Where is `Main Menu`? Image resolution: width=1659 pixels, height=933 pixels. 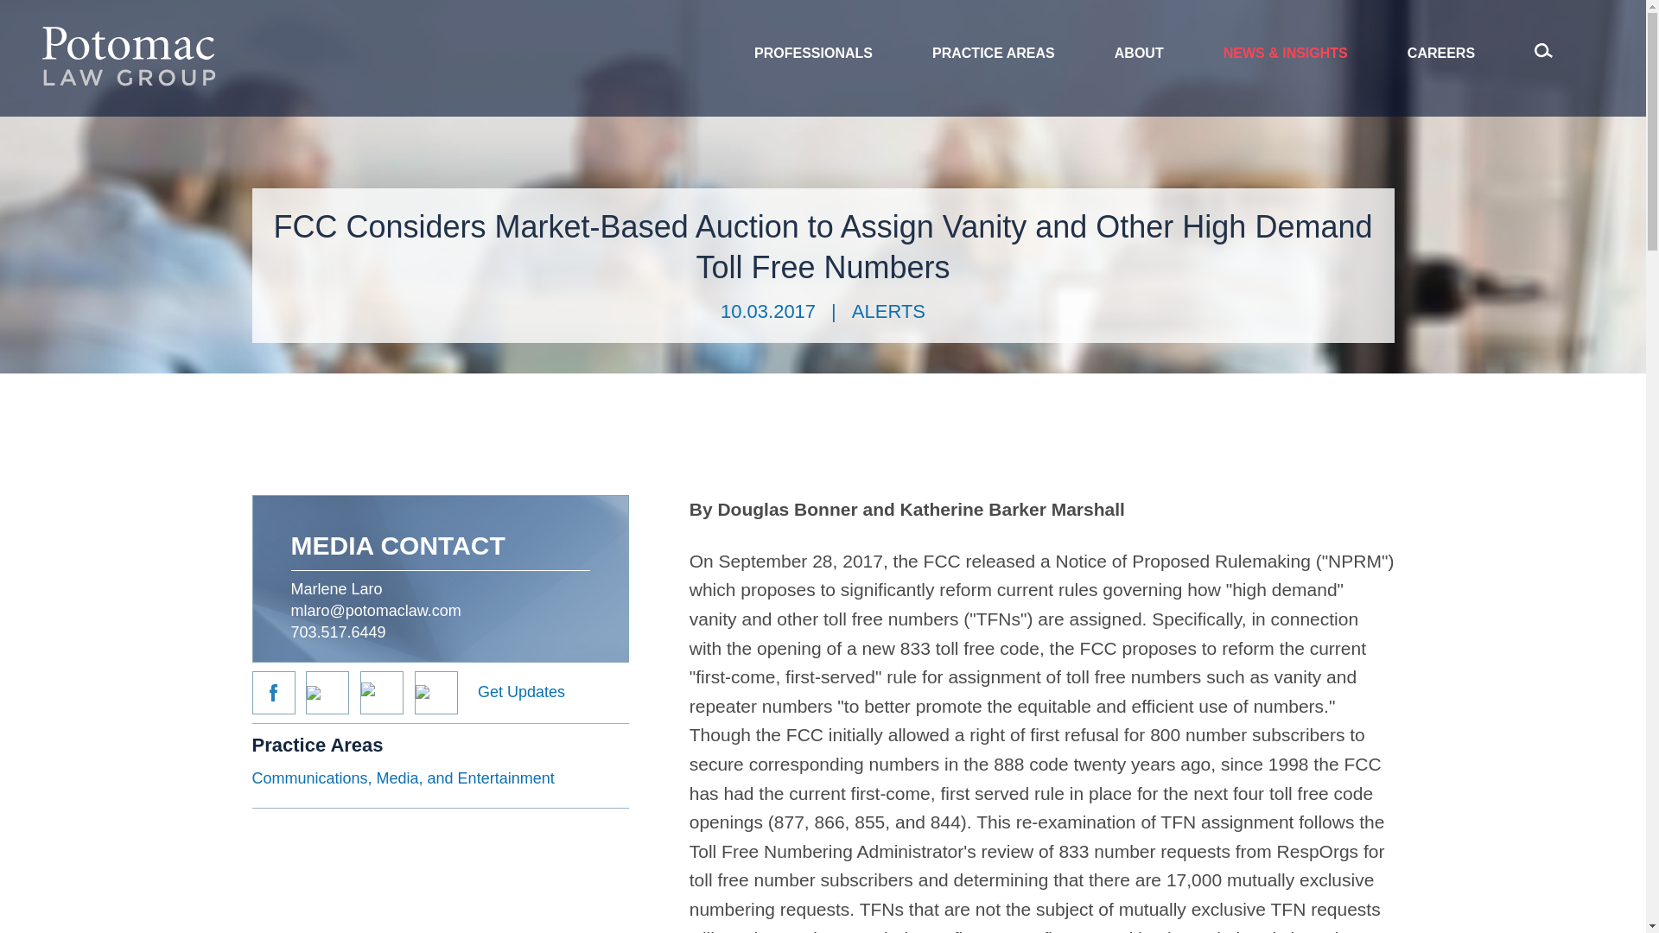
Main Menu is located at coordinates (766, 22).